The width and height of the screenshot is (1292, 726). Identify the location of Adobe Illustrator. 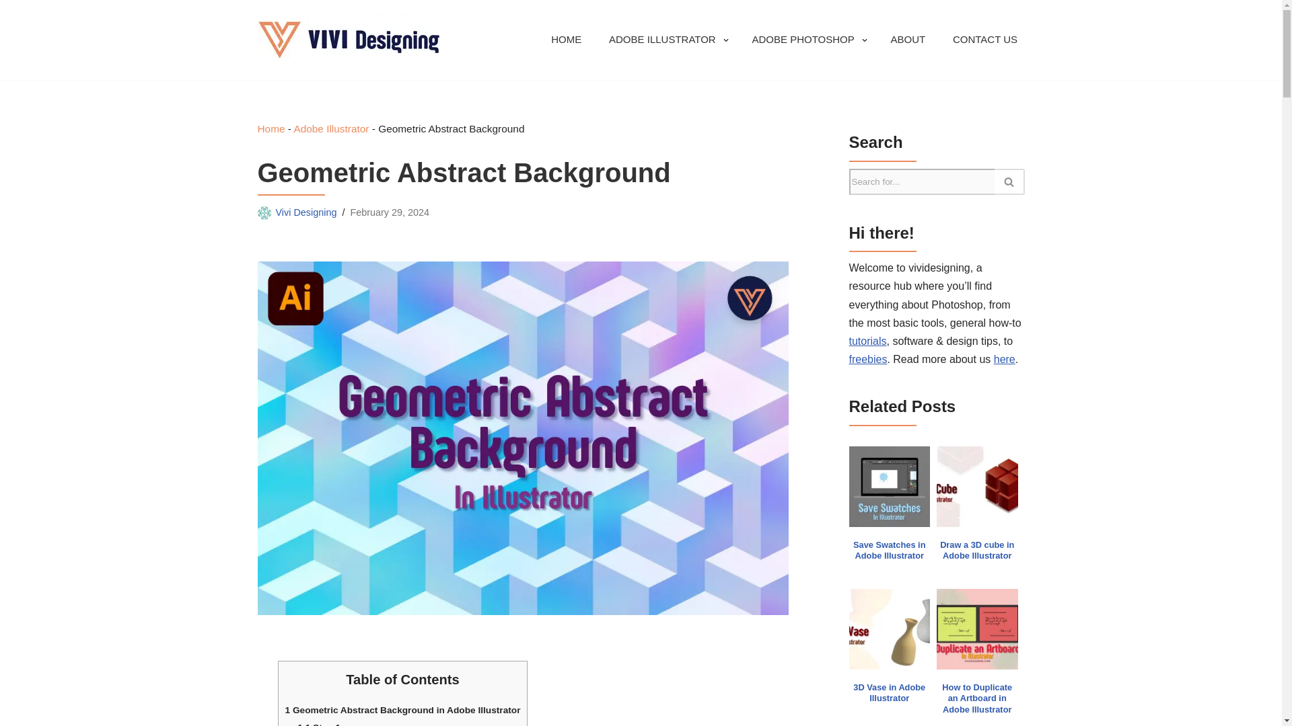
(330, 128).